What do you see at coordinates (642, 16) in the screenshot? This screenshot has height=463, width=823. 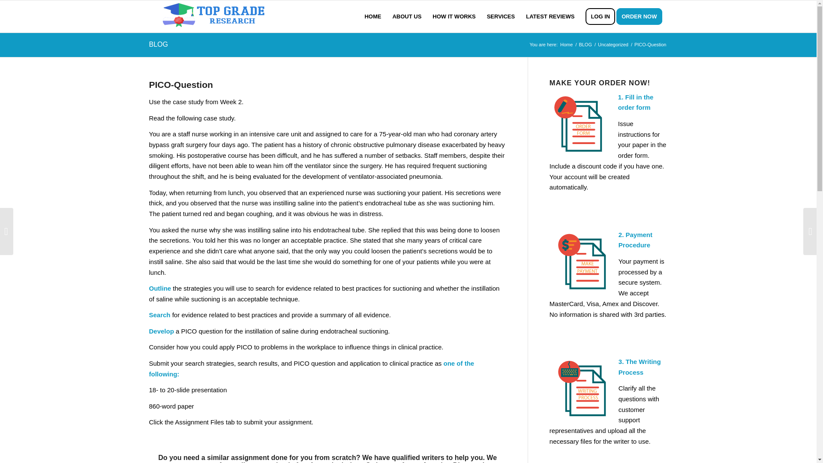 I see `ORDER NOW` at bounding box center [642, 16].